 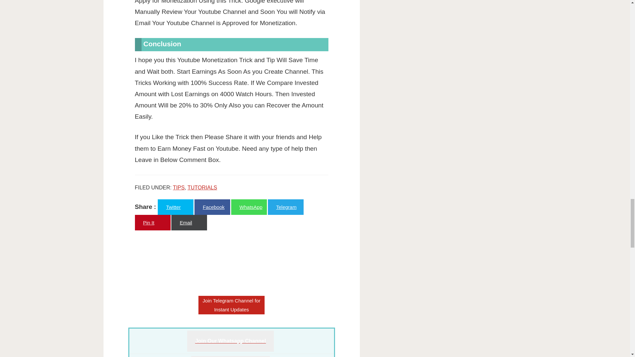 What do you see at coordinates (230, 341) in the screenshot?
I see `Join Our Whatsapp Channel` at bounding box center [230, 341].